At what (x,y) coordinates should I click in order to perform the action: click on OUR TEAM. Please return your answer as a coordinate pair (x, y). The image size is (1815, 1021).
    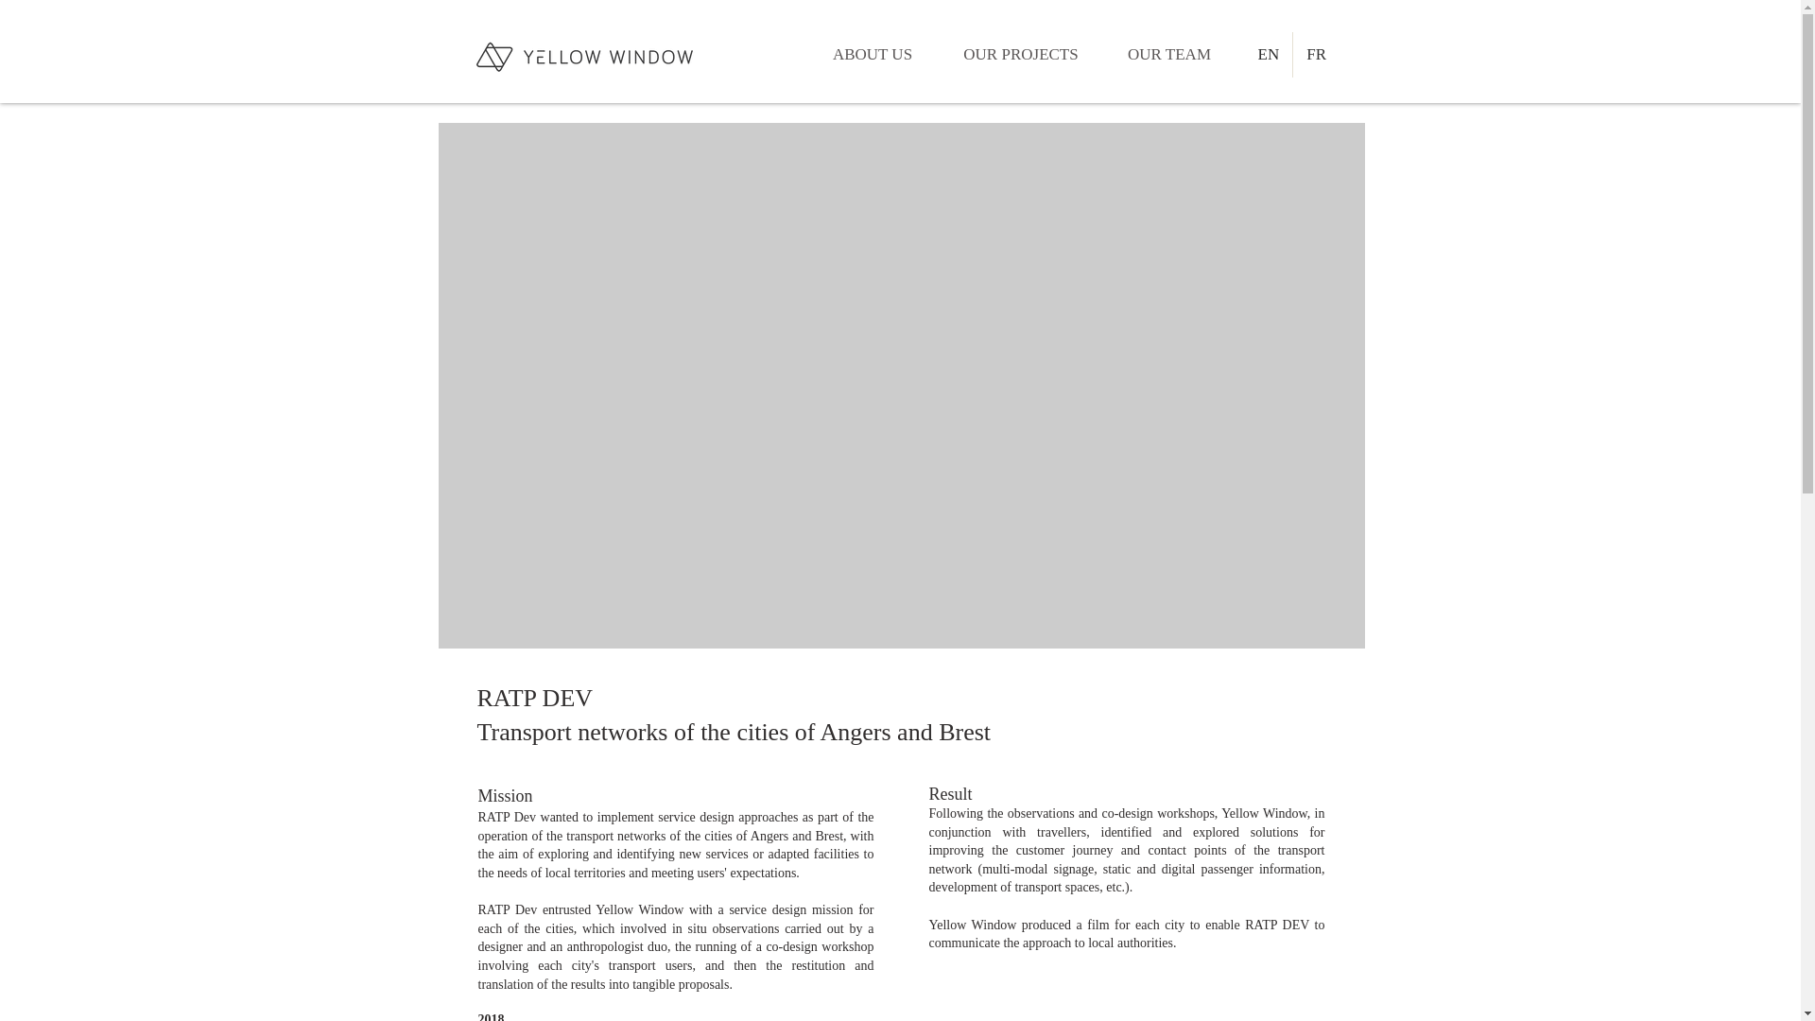
    Looking at the image, I should click on (1169, 55).